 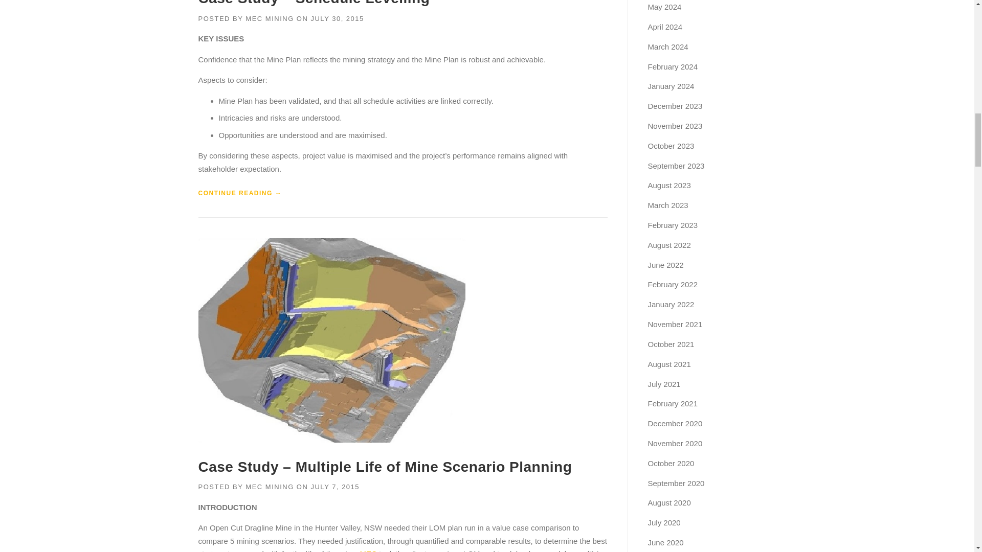 I want to click on MEC MINING, so click(x=270, y=18).